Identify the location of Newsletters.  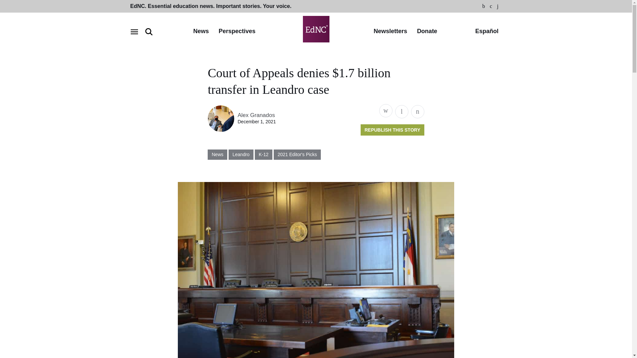
(390, 31).